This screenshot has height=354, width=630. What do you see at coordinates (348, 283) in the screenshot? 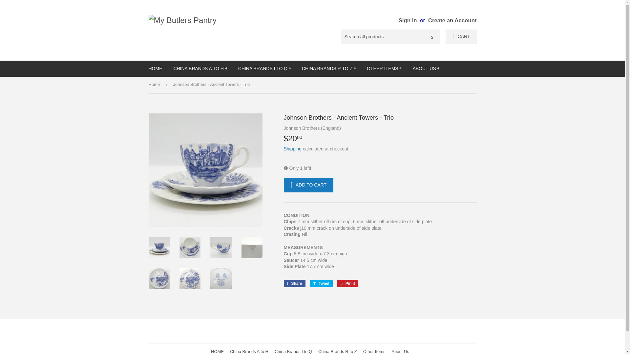
I see `Pin on Pinterest` at bounding box center [348, 283].